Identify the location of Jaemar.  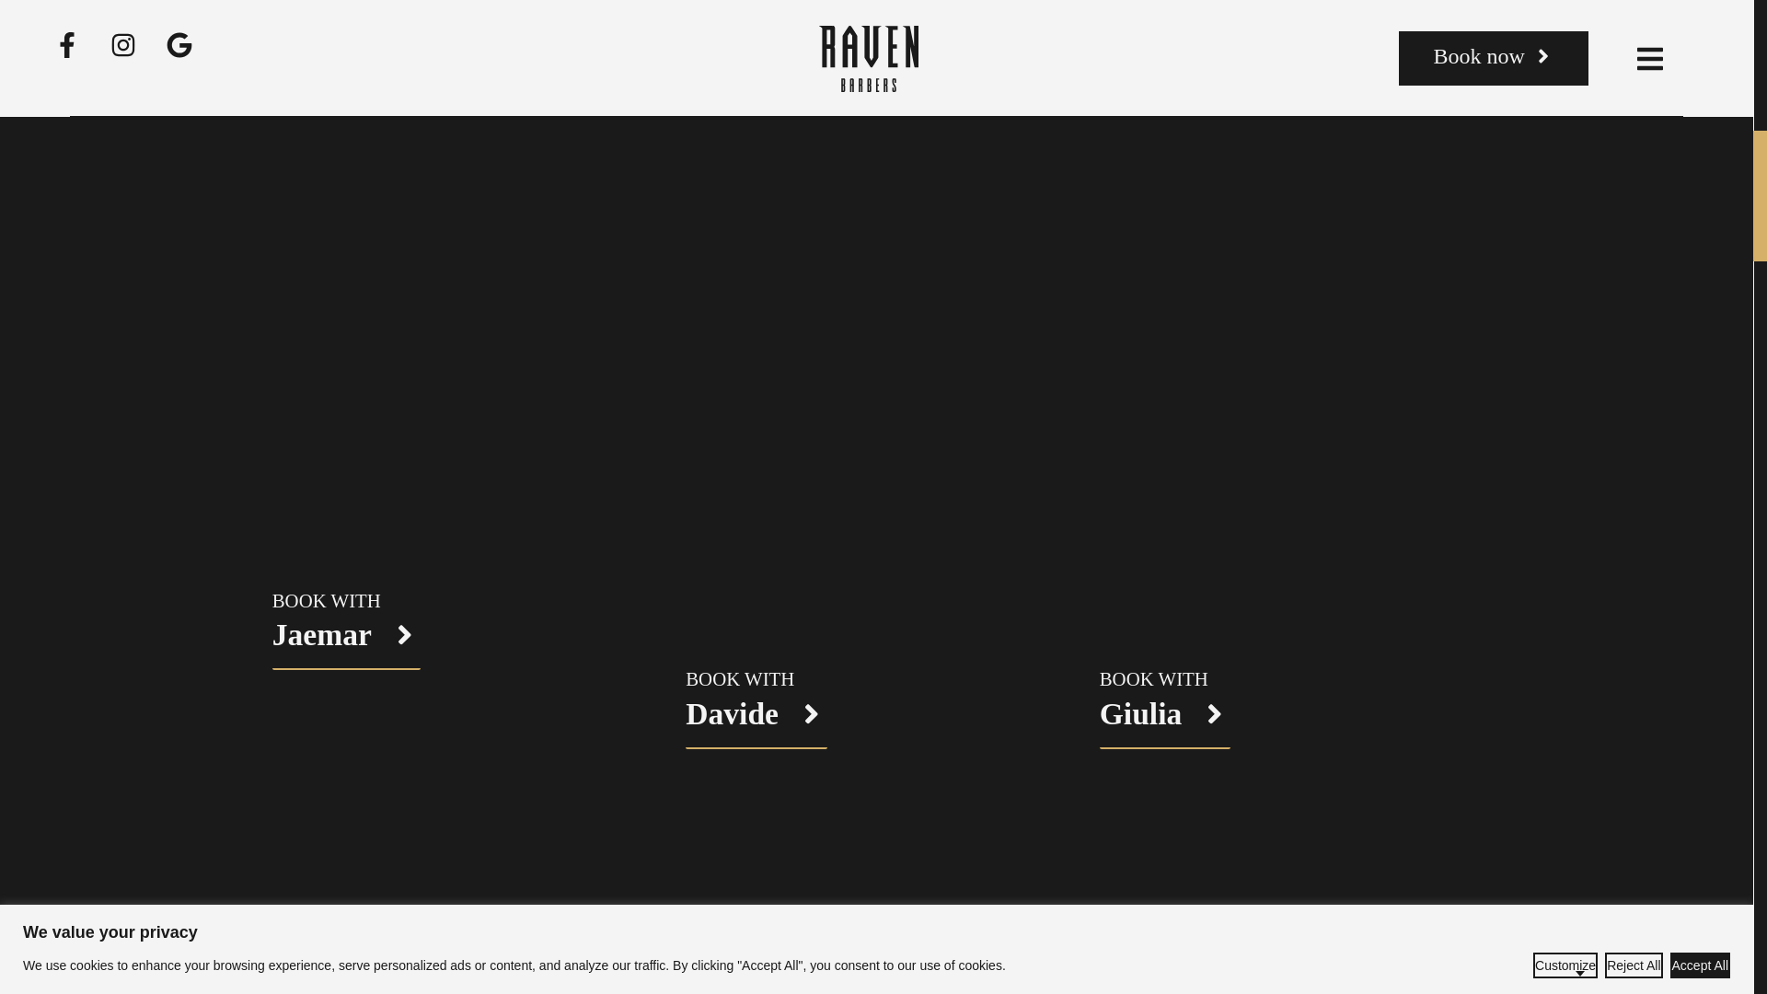
(346, 644).